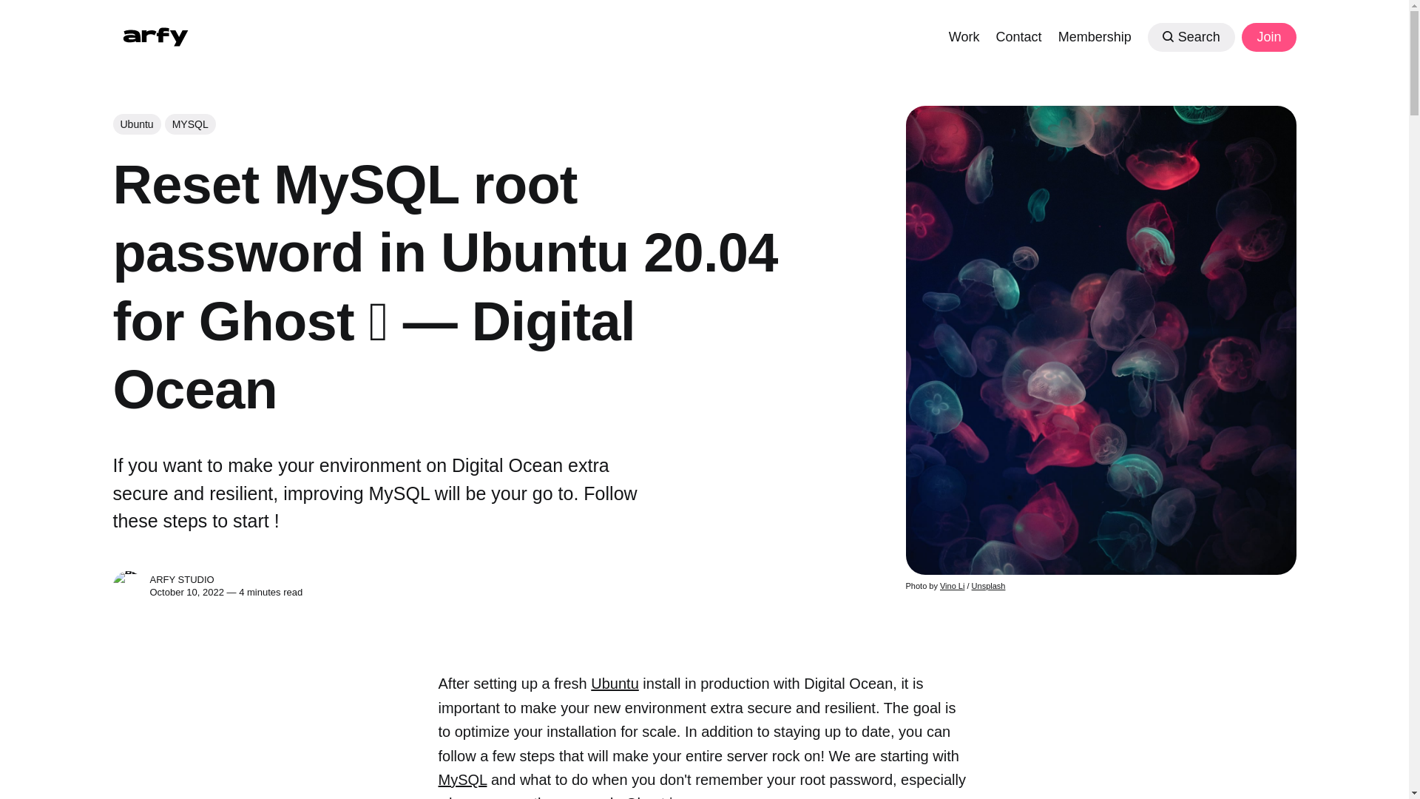  I want to click on MySQL, so click(461, 780).